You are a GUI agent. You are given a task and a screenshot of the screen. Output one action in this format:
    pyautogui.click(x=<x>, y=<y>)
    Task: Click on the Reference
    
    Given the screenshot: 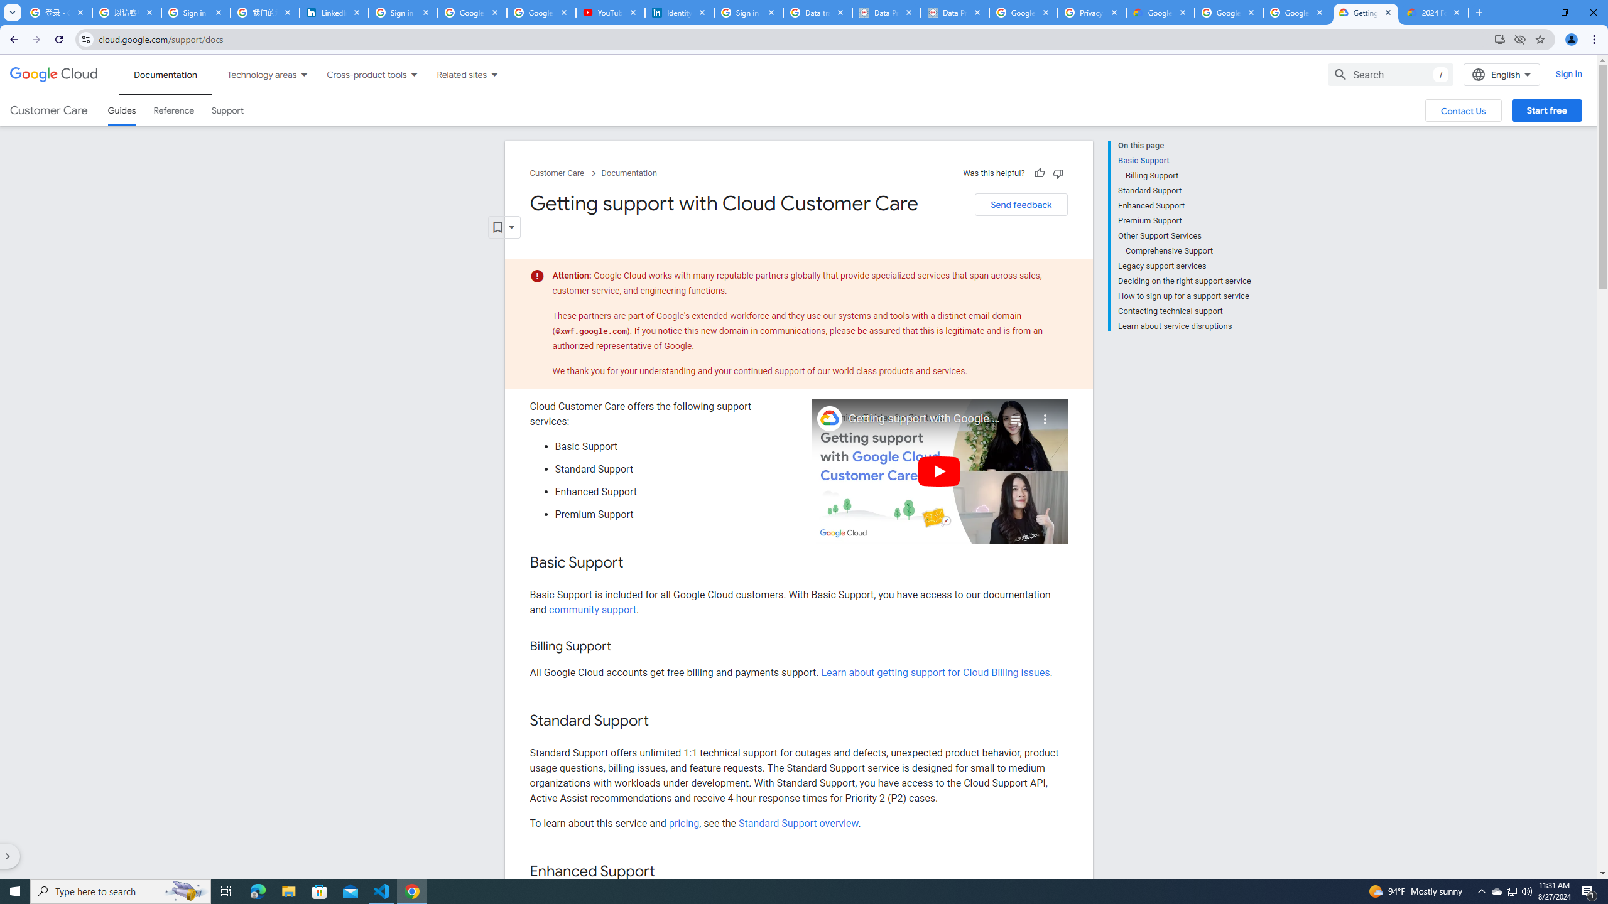 What is the action you would take?
    pyautogui.click(x=175, y=110)
    